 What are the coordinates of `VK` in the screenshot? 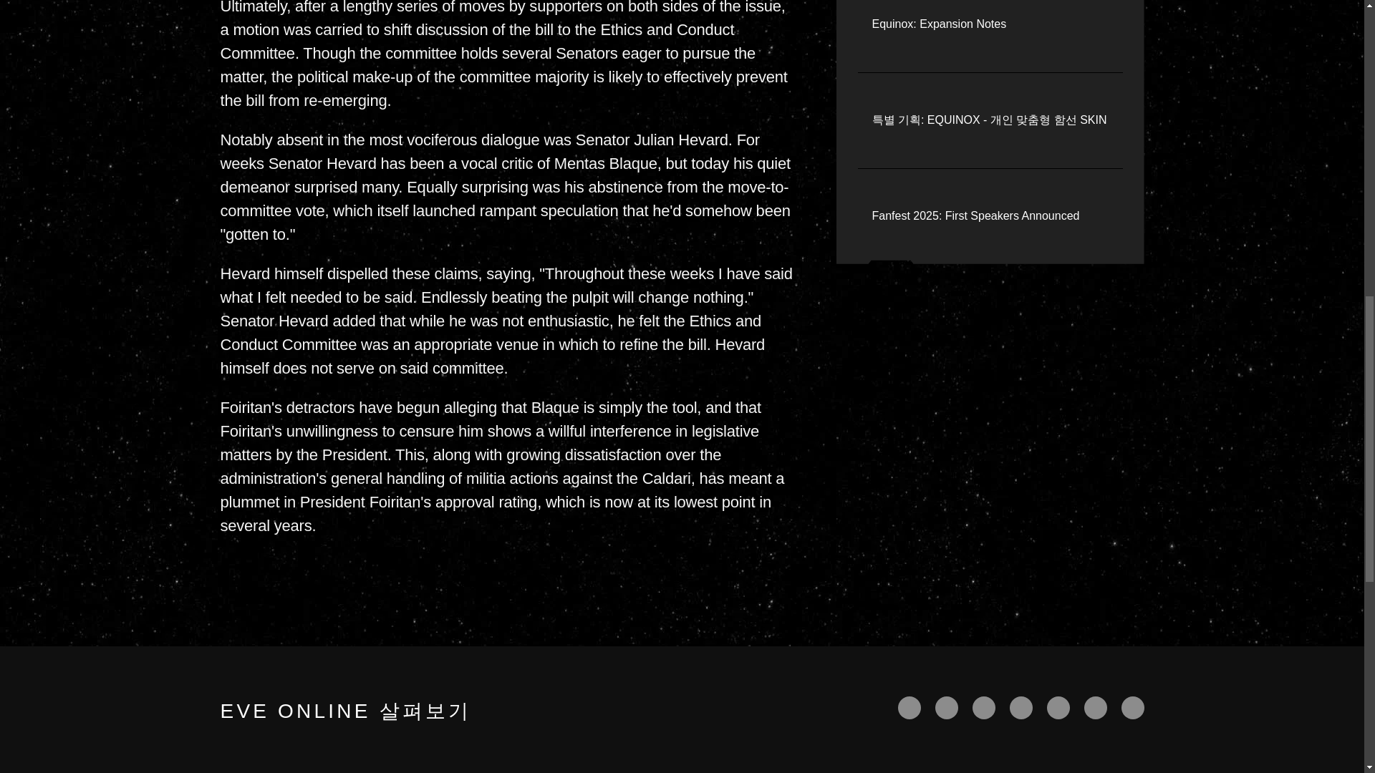 It's located at (1133, 708).